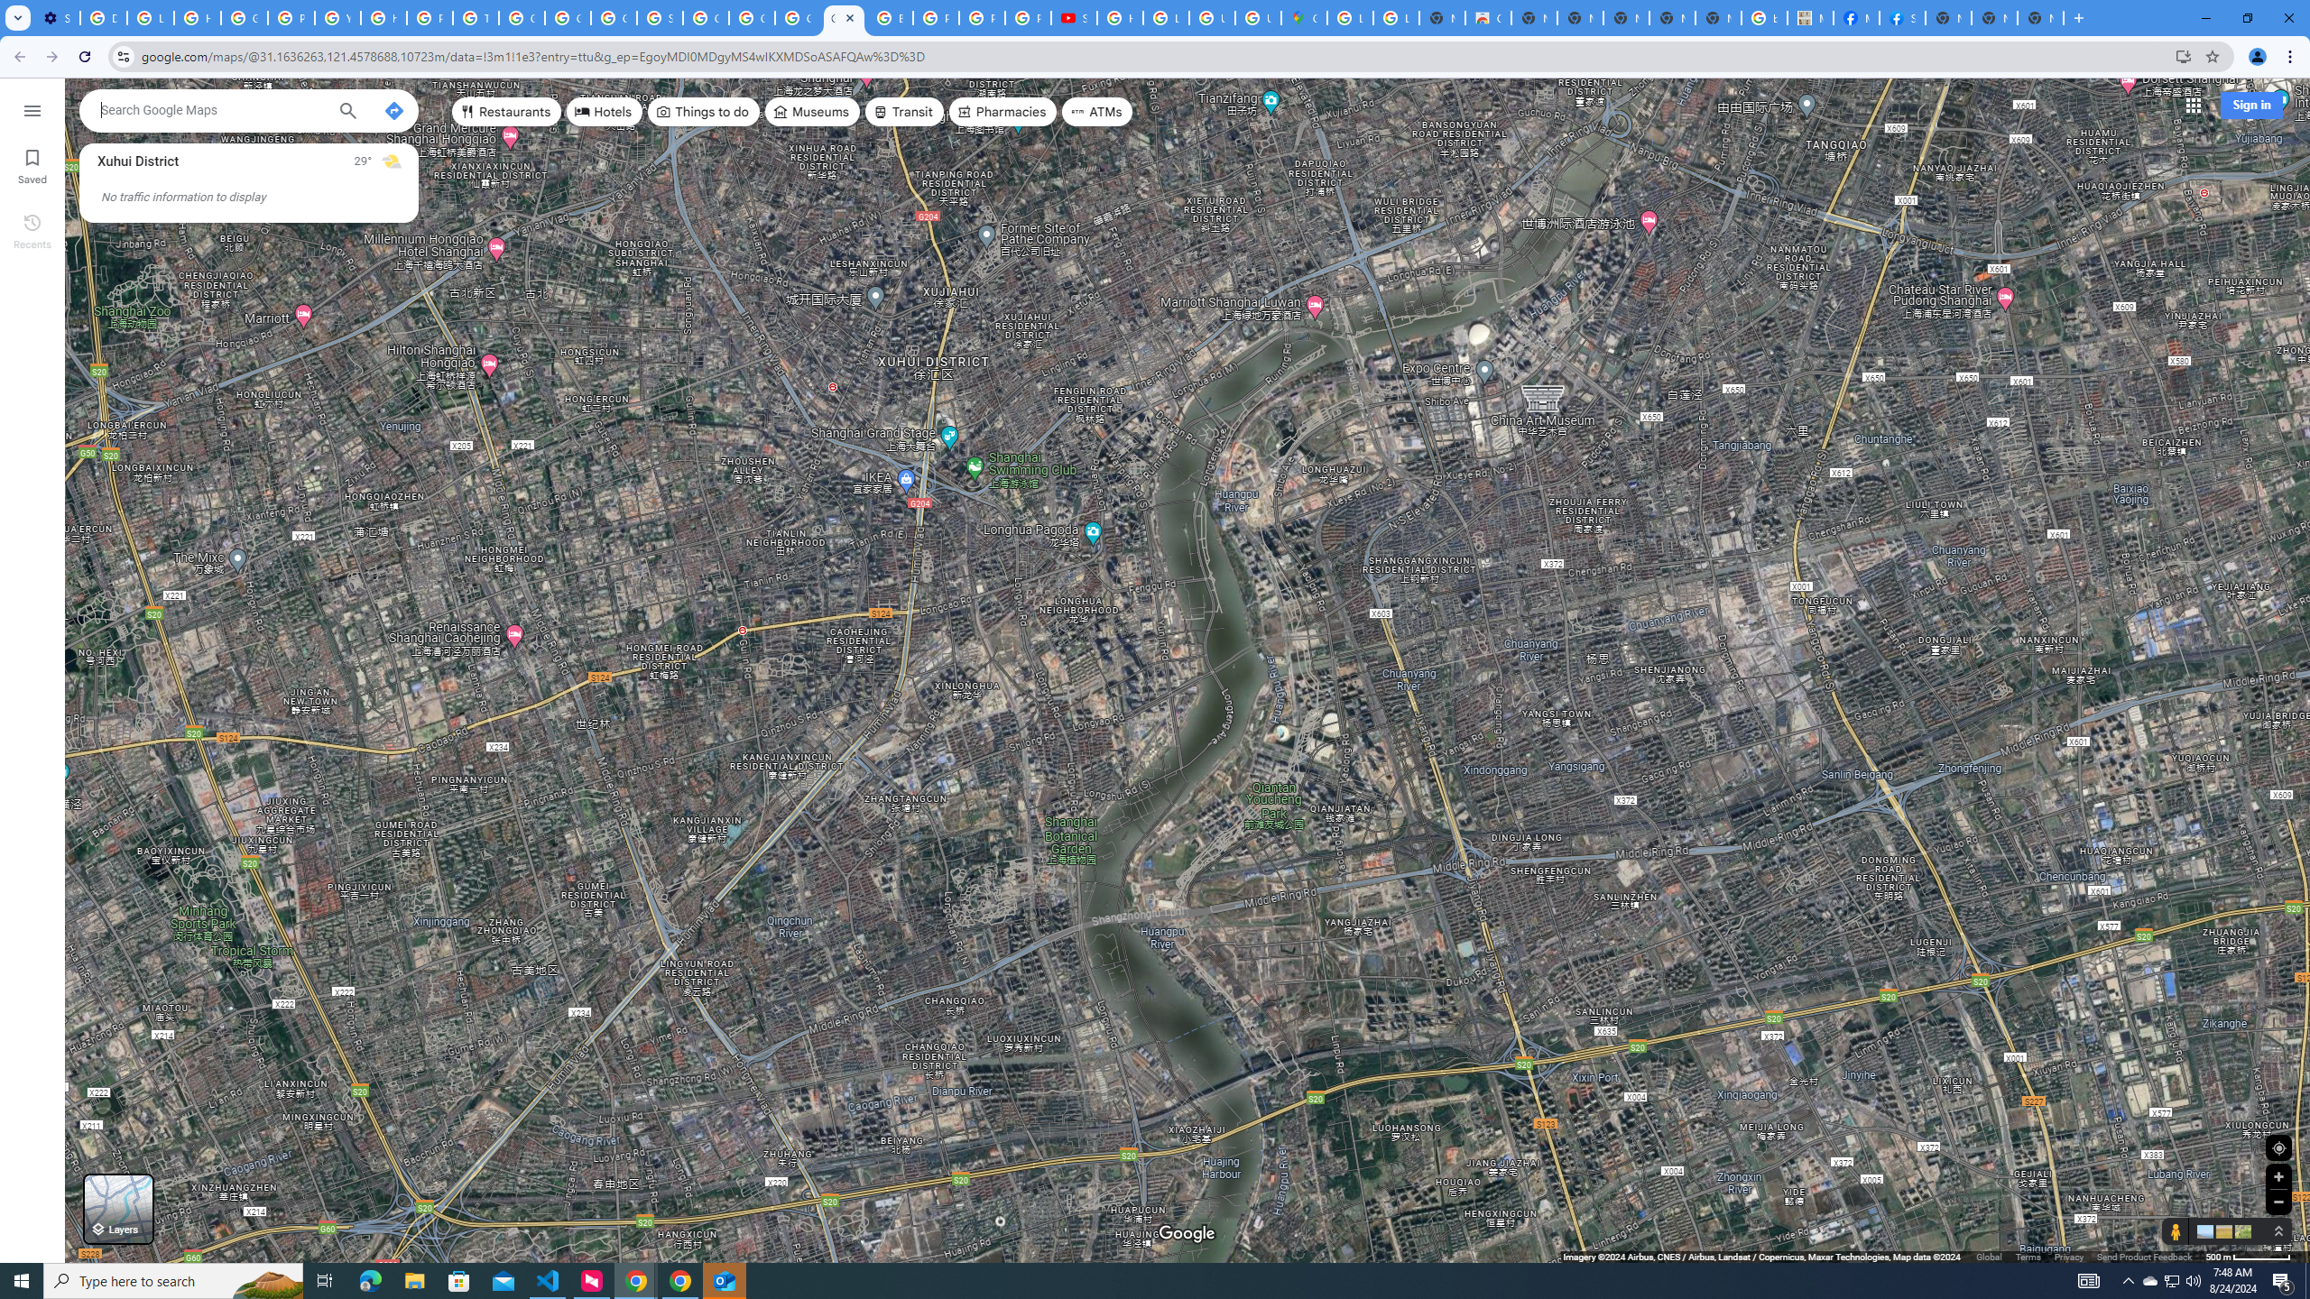 The height and width of the screenshot is (1299, 2310). I want to click on Show Your Location, so click(2278, 1147).